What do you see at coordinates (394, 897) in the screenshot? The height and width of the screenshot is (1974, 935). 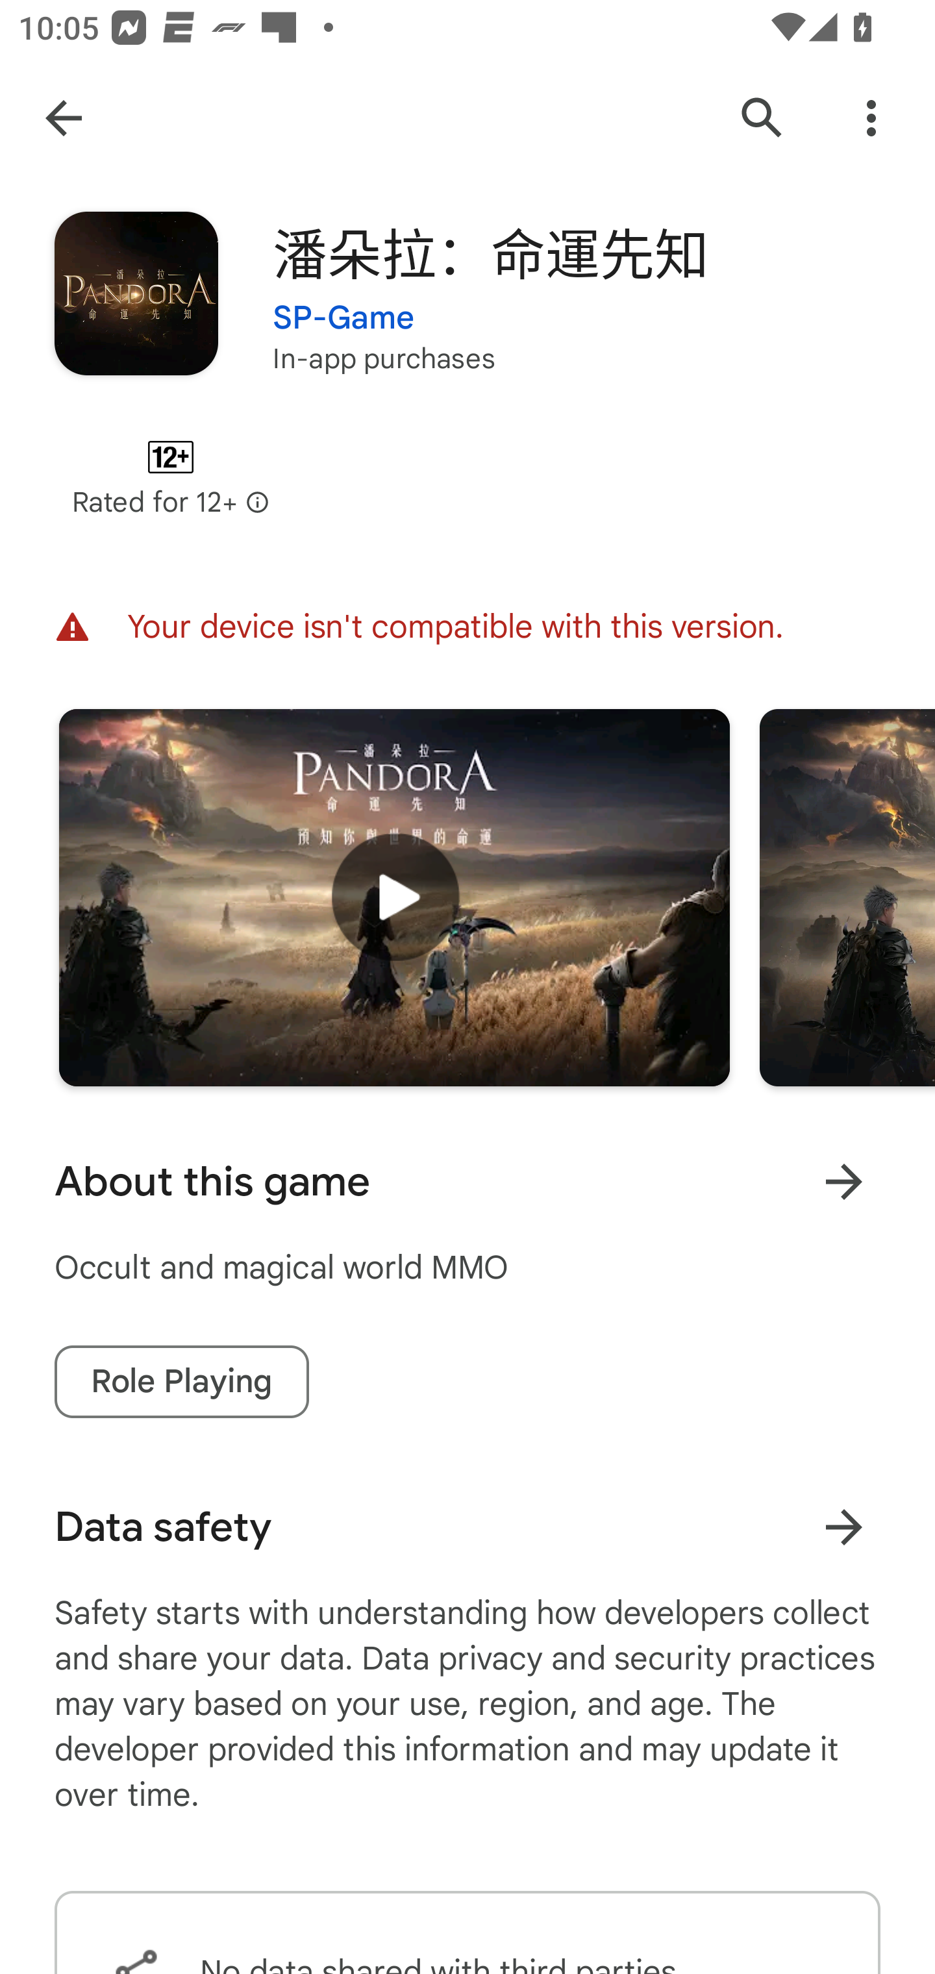 I see `Play trailer for "潘朵拉：命運先知"` at bounding box center [394, 897].